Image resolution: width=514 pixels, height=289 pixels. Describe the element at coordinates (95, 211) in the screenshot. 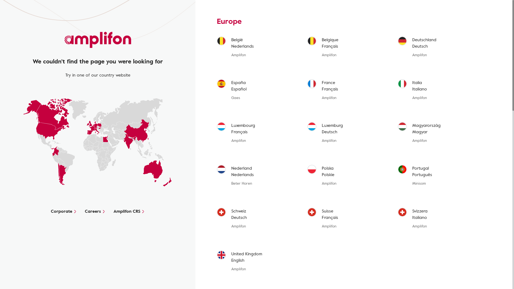

I see `Careers` at that location.